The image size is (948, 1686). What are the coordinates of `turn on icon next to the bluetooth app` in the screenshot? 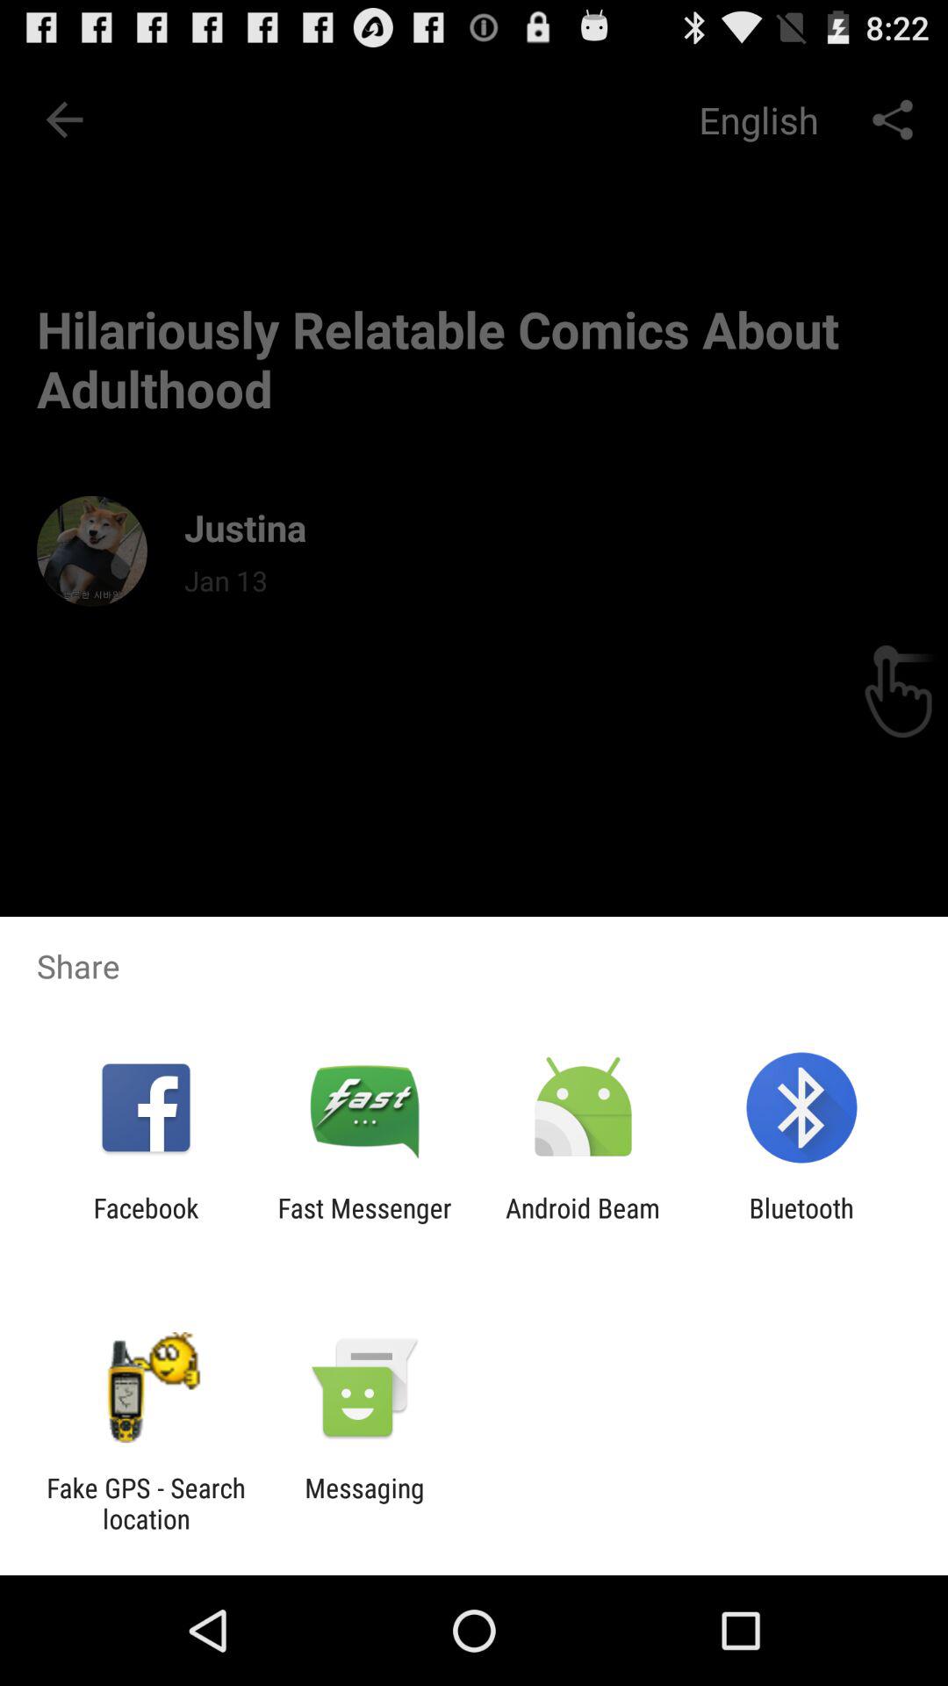 It's located at (583, 1223).